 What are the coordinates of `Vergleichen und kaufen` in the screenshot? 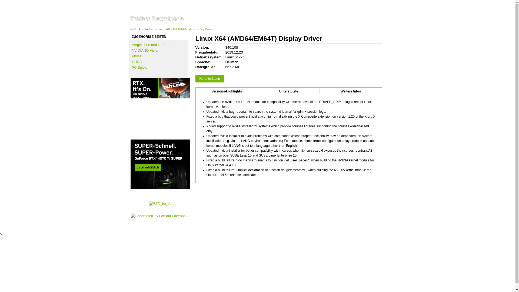 It's located at (150, 44).